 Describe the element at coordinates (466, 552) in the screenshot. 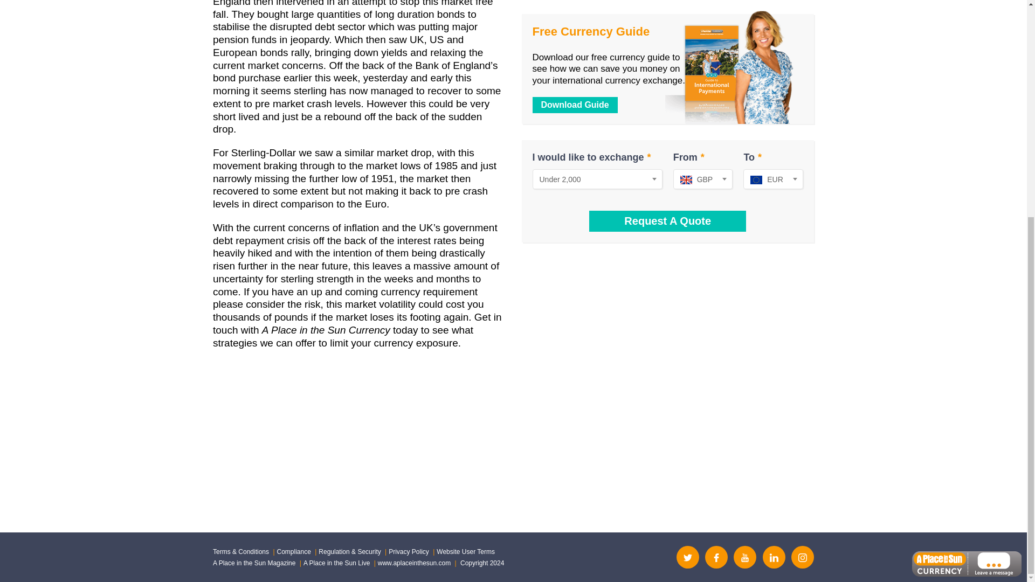

I see `Website User Terms` at that location.